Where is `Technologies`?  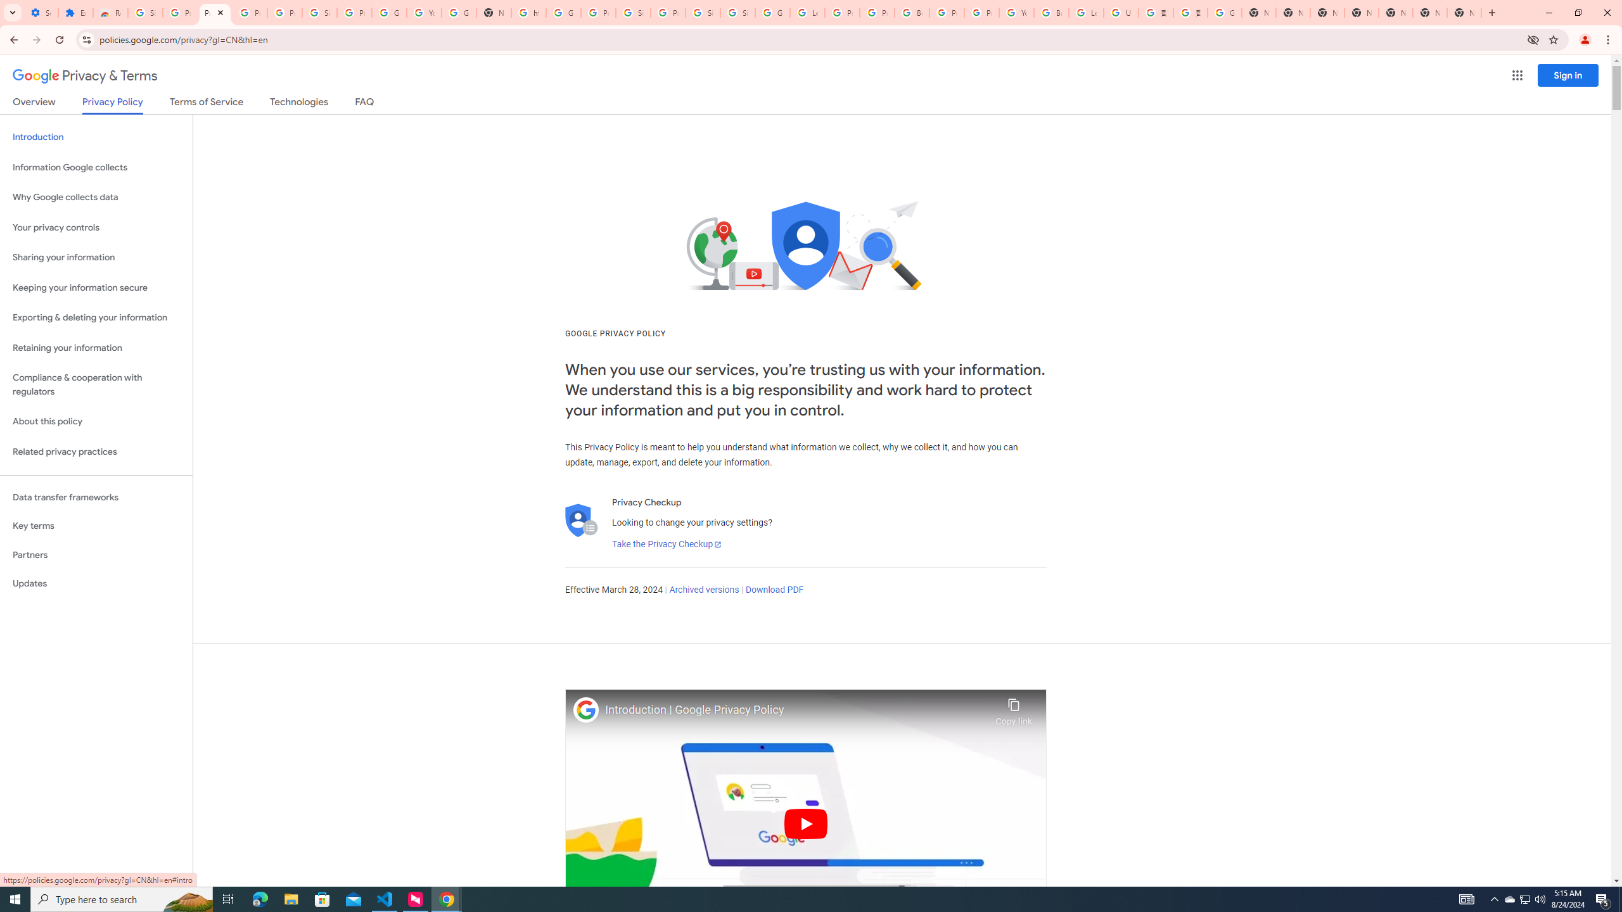
Technologies is located at coordinates (299, 104).